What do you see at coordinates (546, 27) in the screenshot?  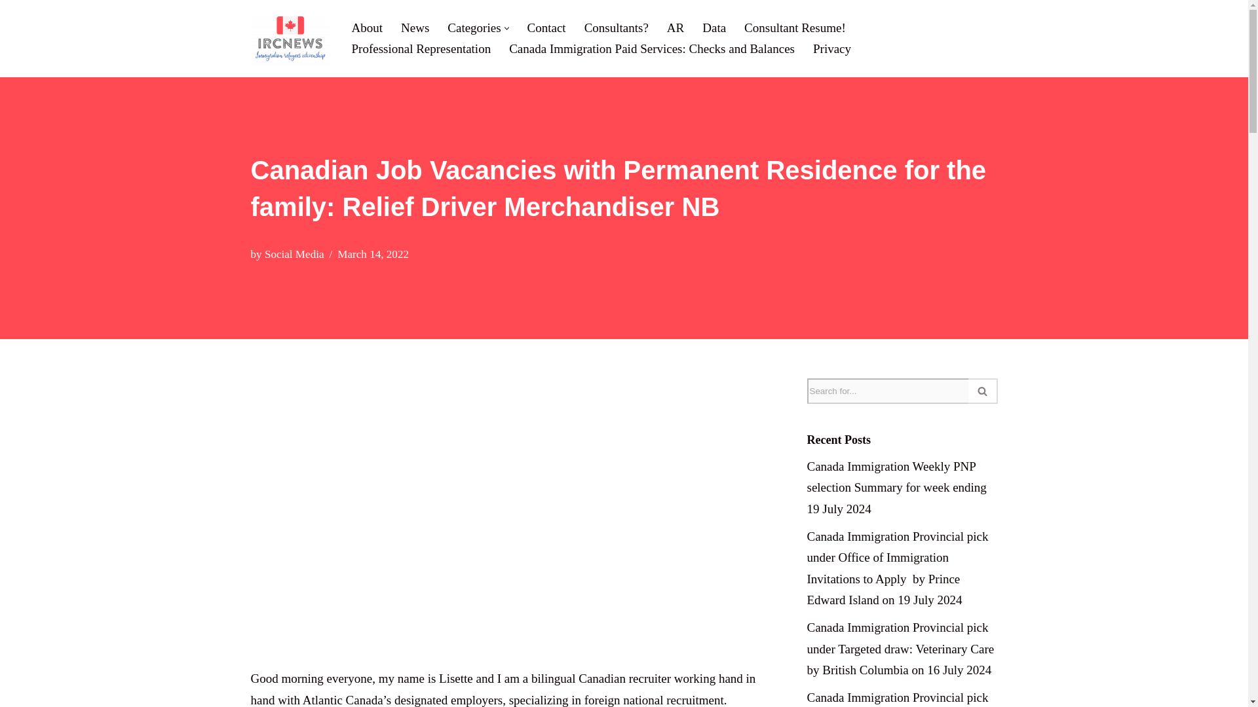 I see `Contact` at bounding box center [546, 27].